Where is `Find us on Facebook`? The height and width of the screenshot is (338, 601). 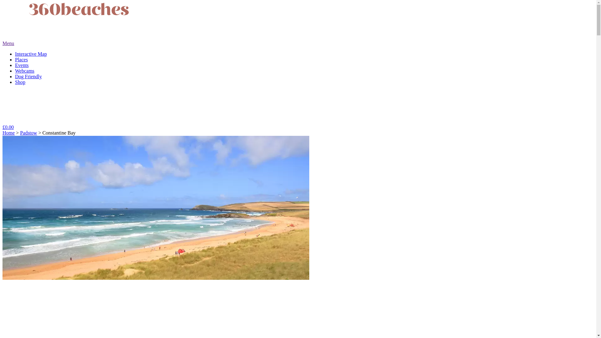
Find us on Facebook is located at coordinates (32, 100).